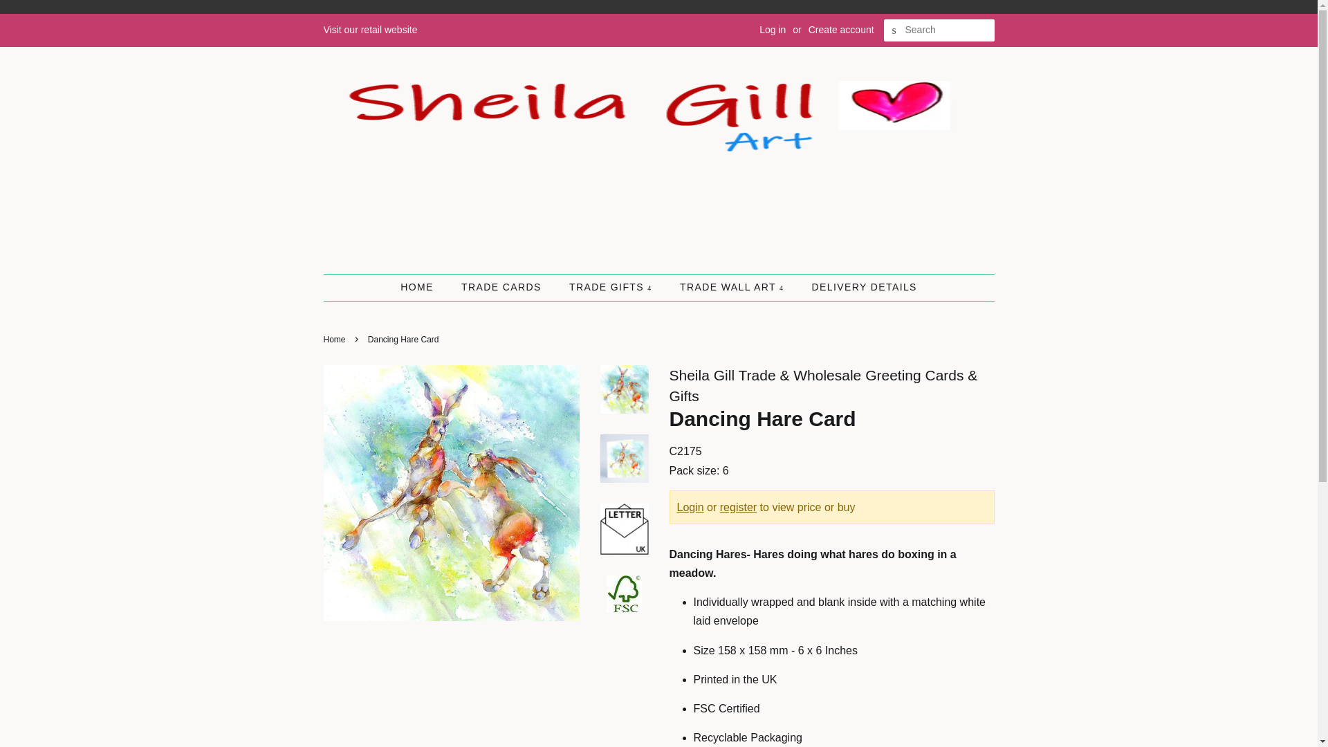 Image resolution: width=1328 pixels, height=747 pixels. Describe the element at coordinates (371, 29) in the screenshot. I see `Visit our retail website` at that location.